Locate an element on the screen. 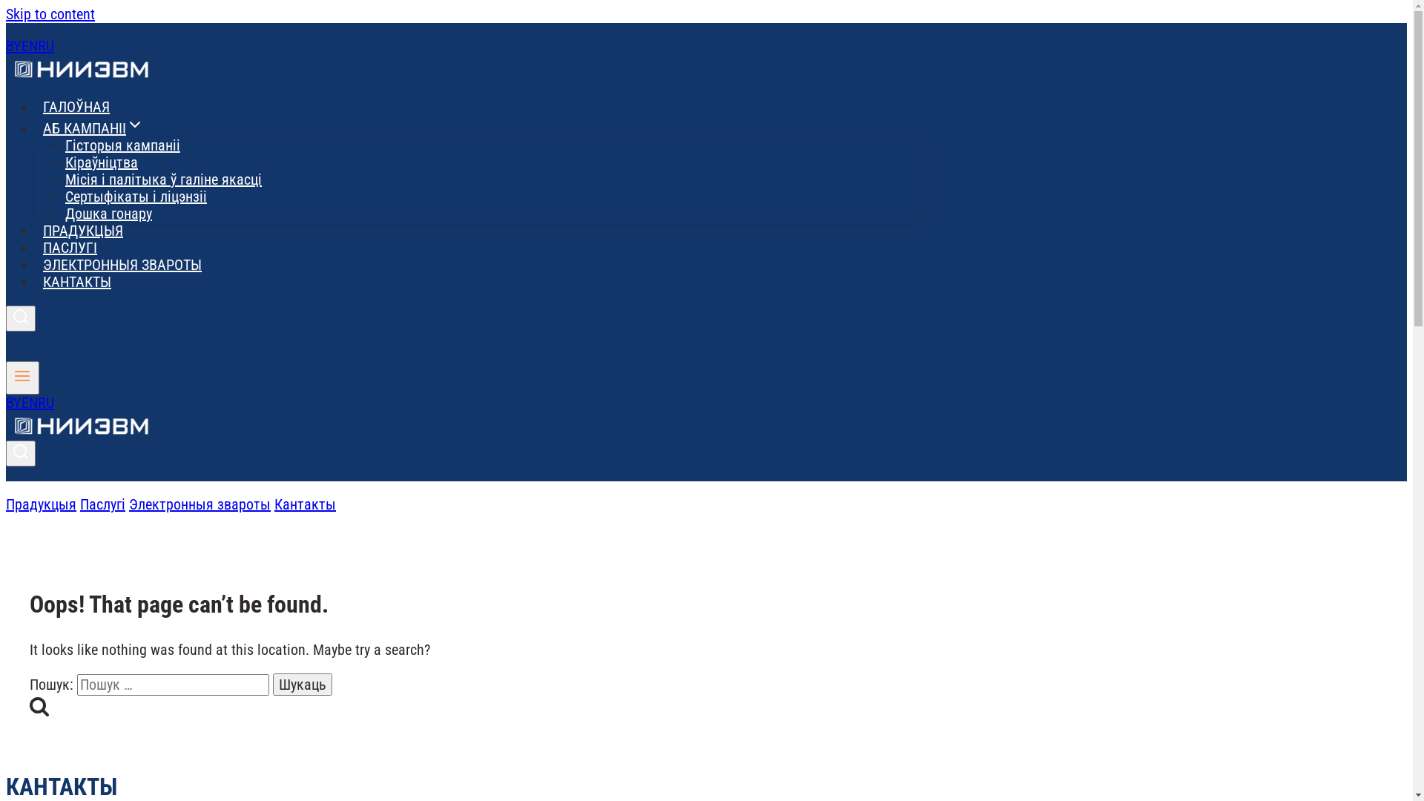 This screenshot has width=1424, height=801. Skip to content is located at coordinates (50, 14).